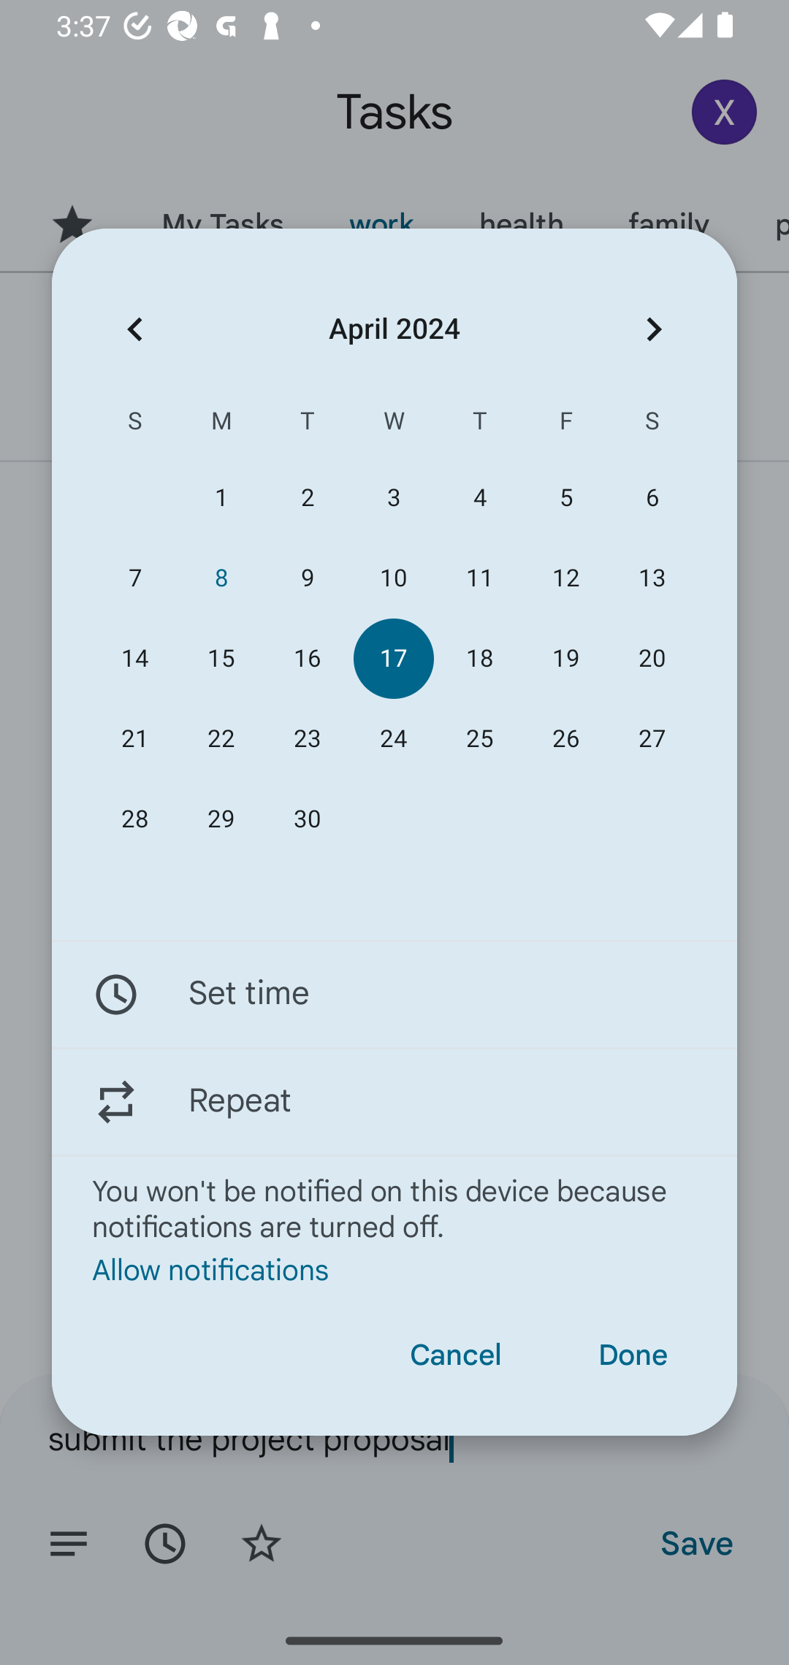 The height and width of the screenshot is (1665, 789). Describe the element at coordinates (135, 577) in the screenshot. I see `7 07 April 2024` at that location.